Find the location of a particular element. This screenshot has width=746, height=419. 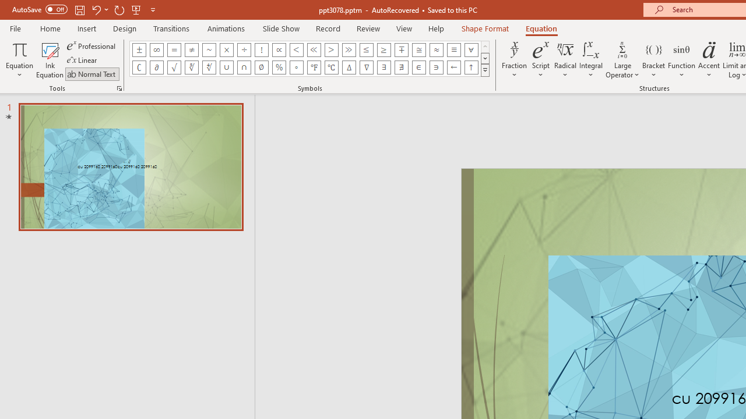

Equation Symbol Partial Differential is located at coordinates (156, 68).